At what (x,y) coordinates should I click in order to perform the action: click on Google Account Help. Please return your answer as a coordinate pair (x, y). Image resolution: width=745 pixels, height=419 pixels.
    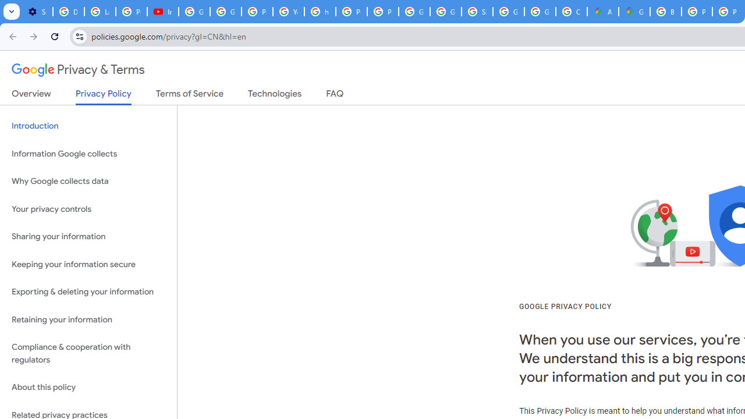
    Looking at the image, I should click on (194, 12).